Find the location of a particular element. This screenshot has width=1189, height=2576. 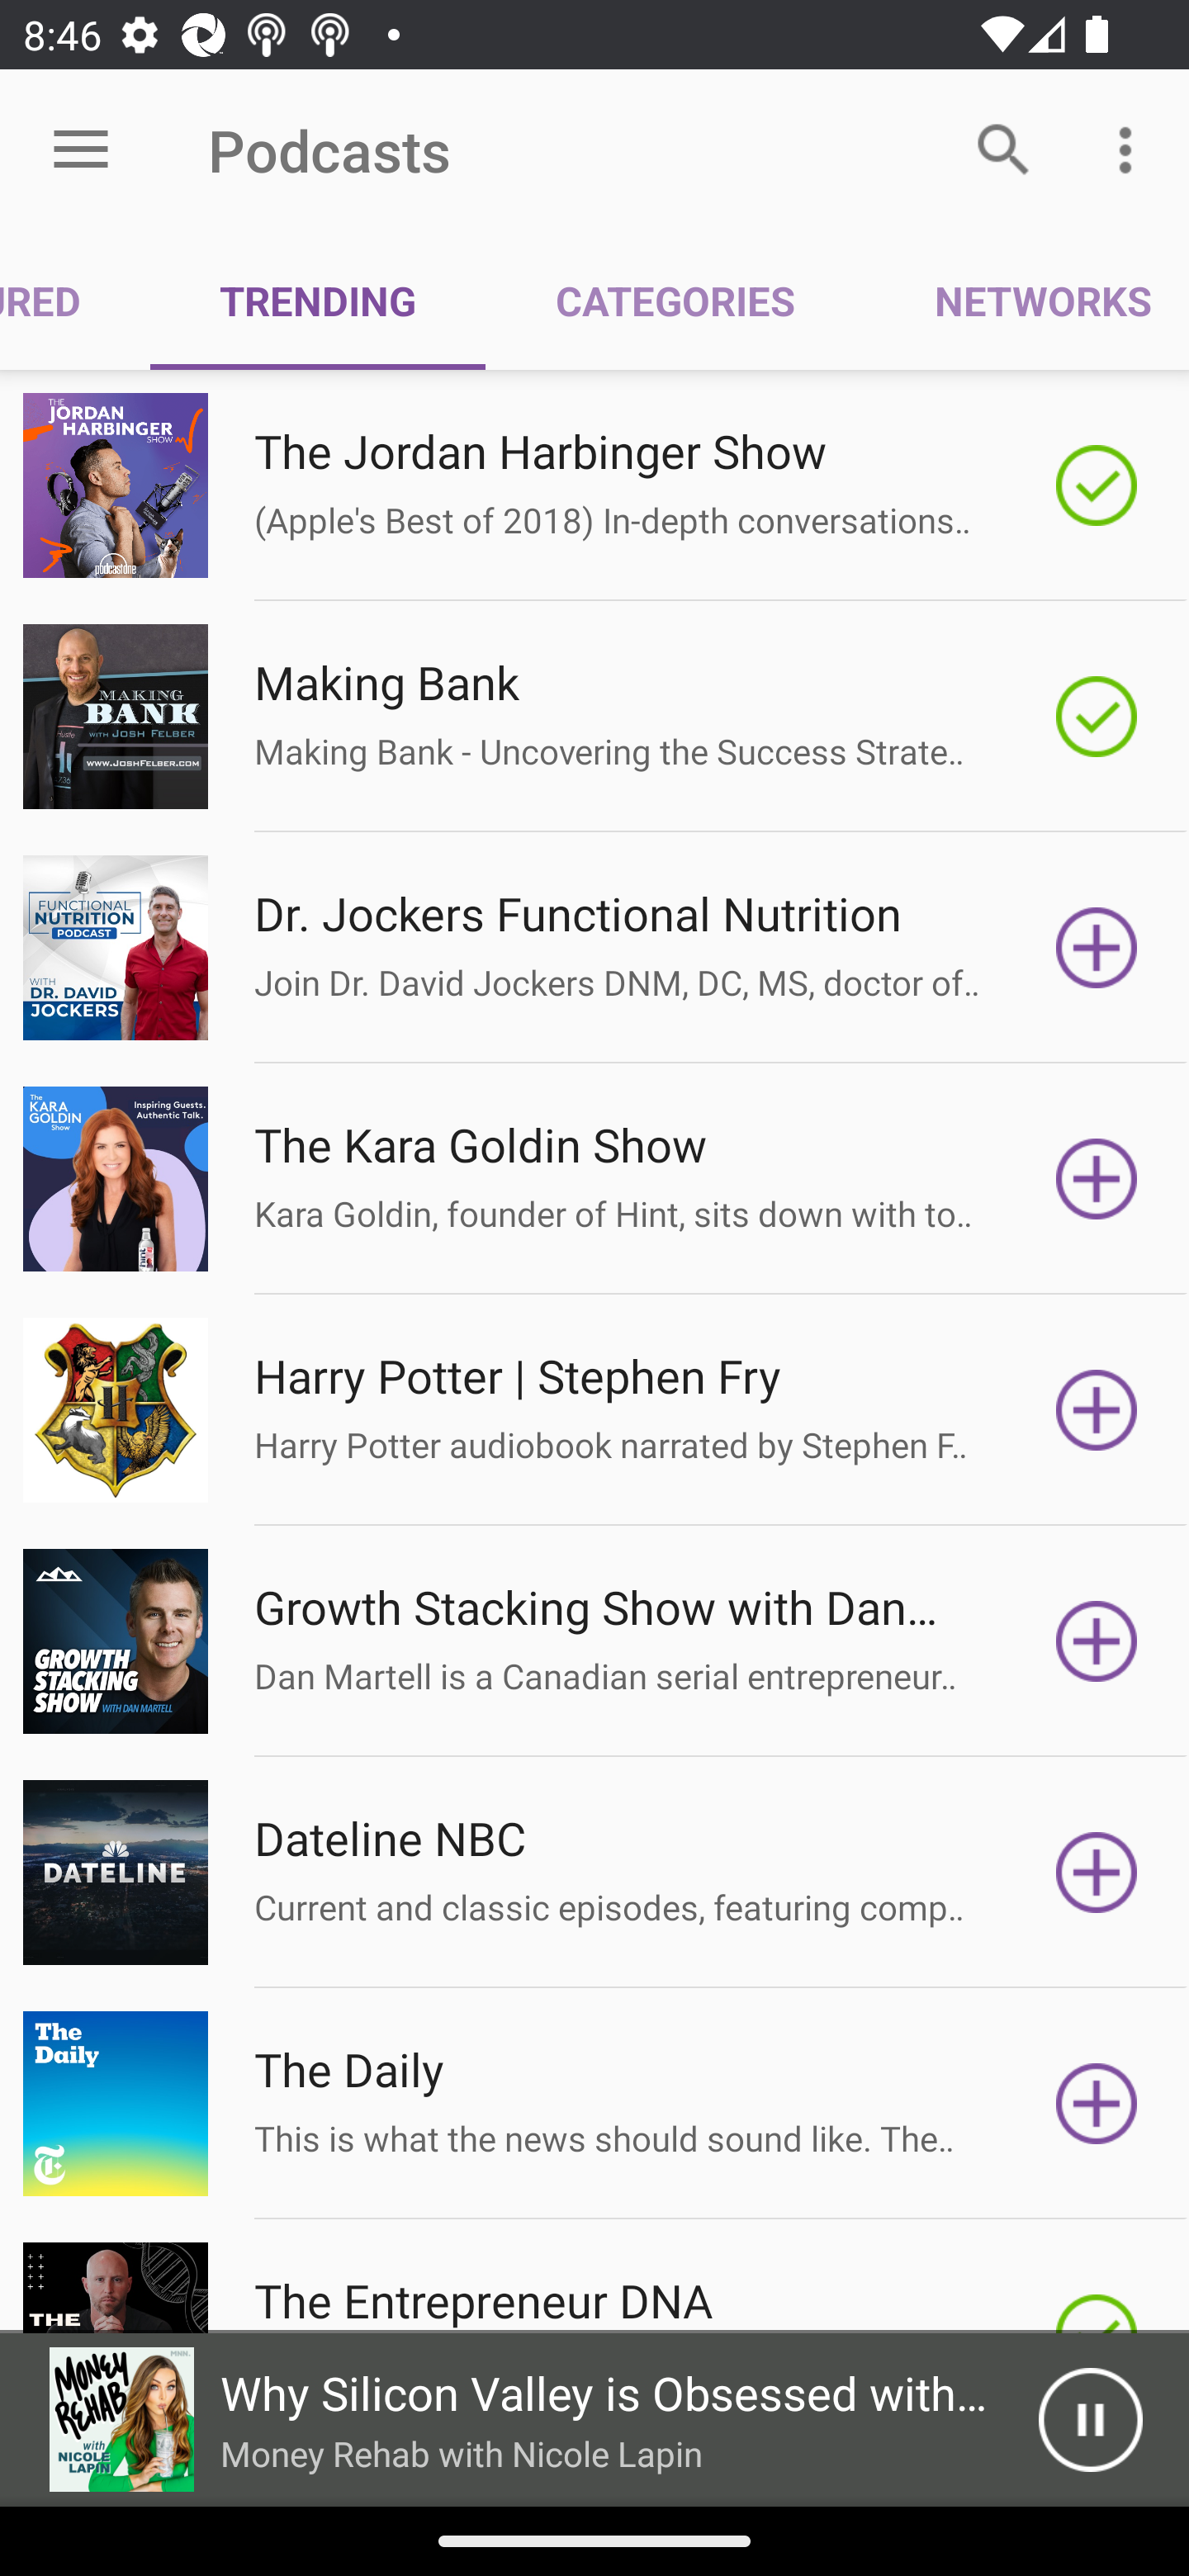

More options is located at coordinates (1131, 149).